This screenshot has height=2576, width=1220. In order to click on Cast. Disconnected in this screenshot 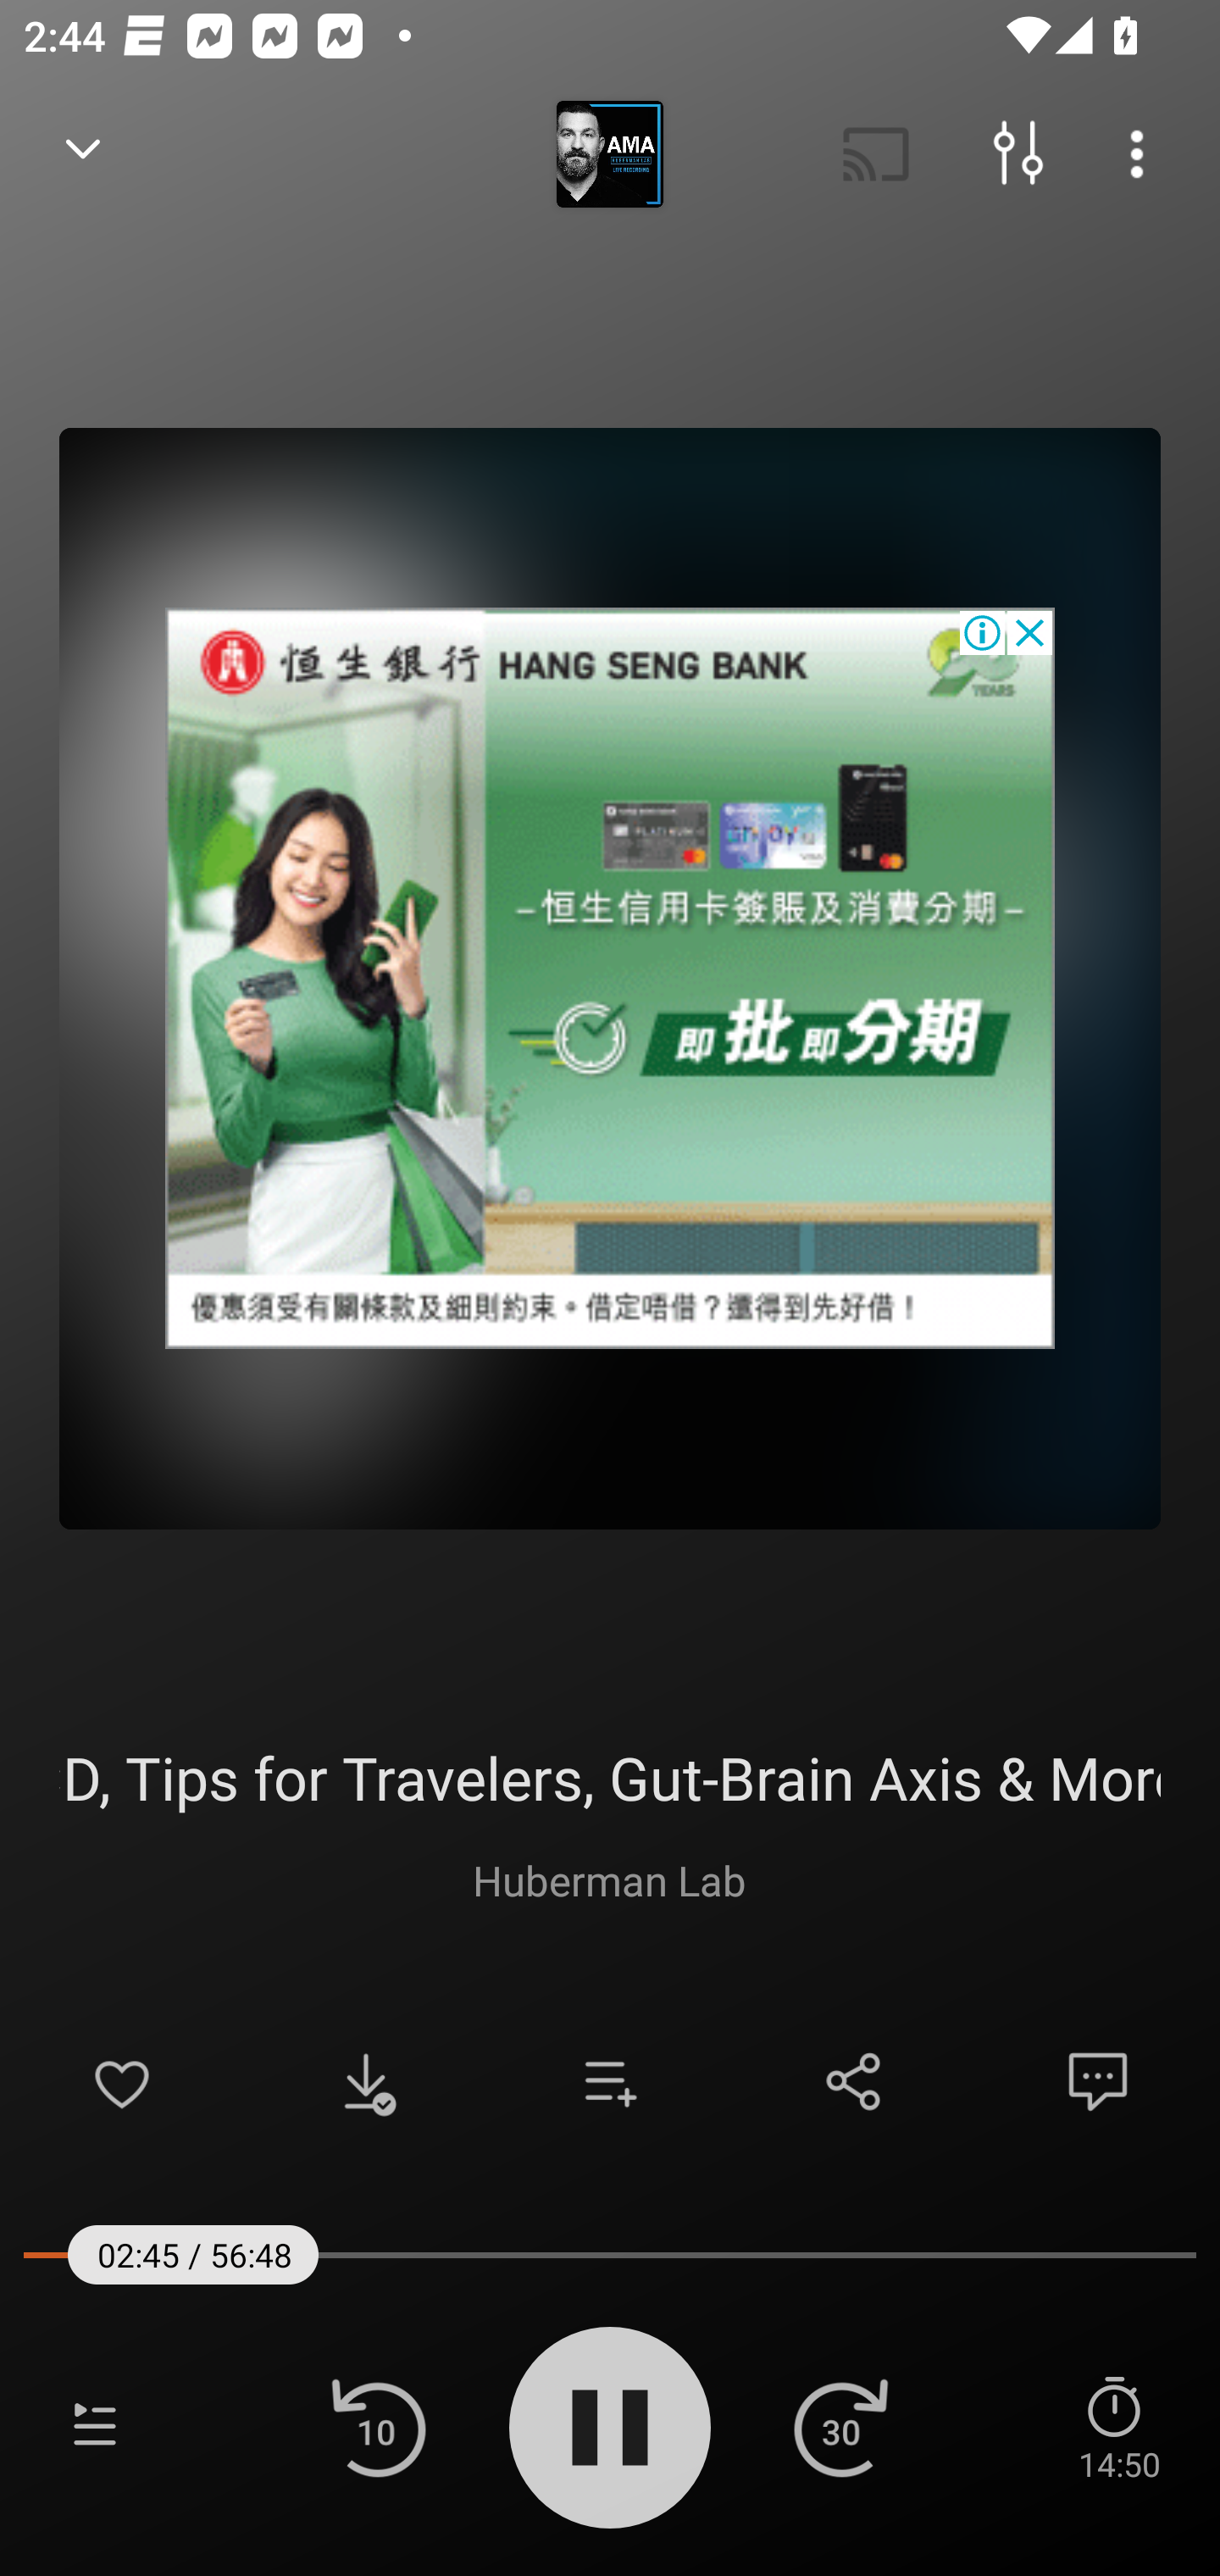, I will do `click(876, 154)`.